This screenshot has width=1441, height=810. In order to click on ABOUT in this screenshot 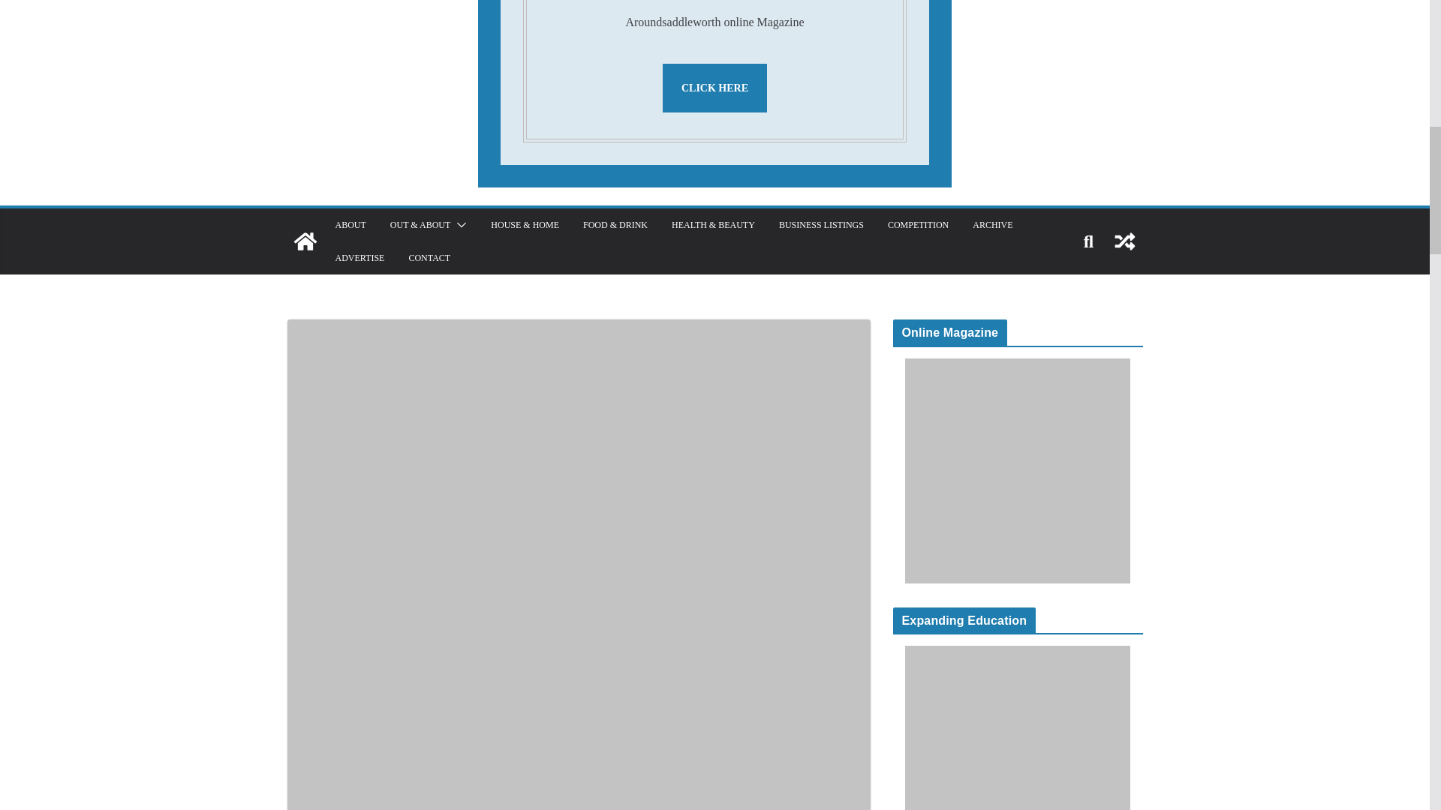, I will do `click(350, 225)`.